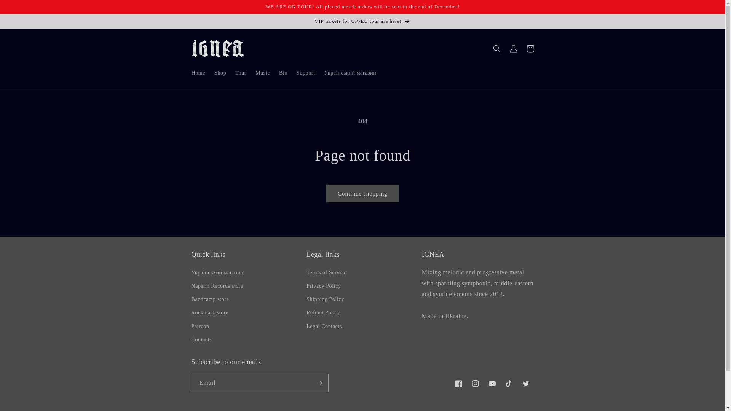 Image resolution: width=731 pixels, height=411 pixels. What do you see at coordinates (513, 49) in the screenshot?
I see `Log in` at bounding box center [513, 49].